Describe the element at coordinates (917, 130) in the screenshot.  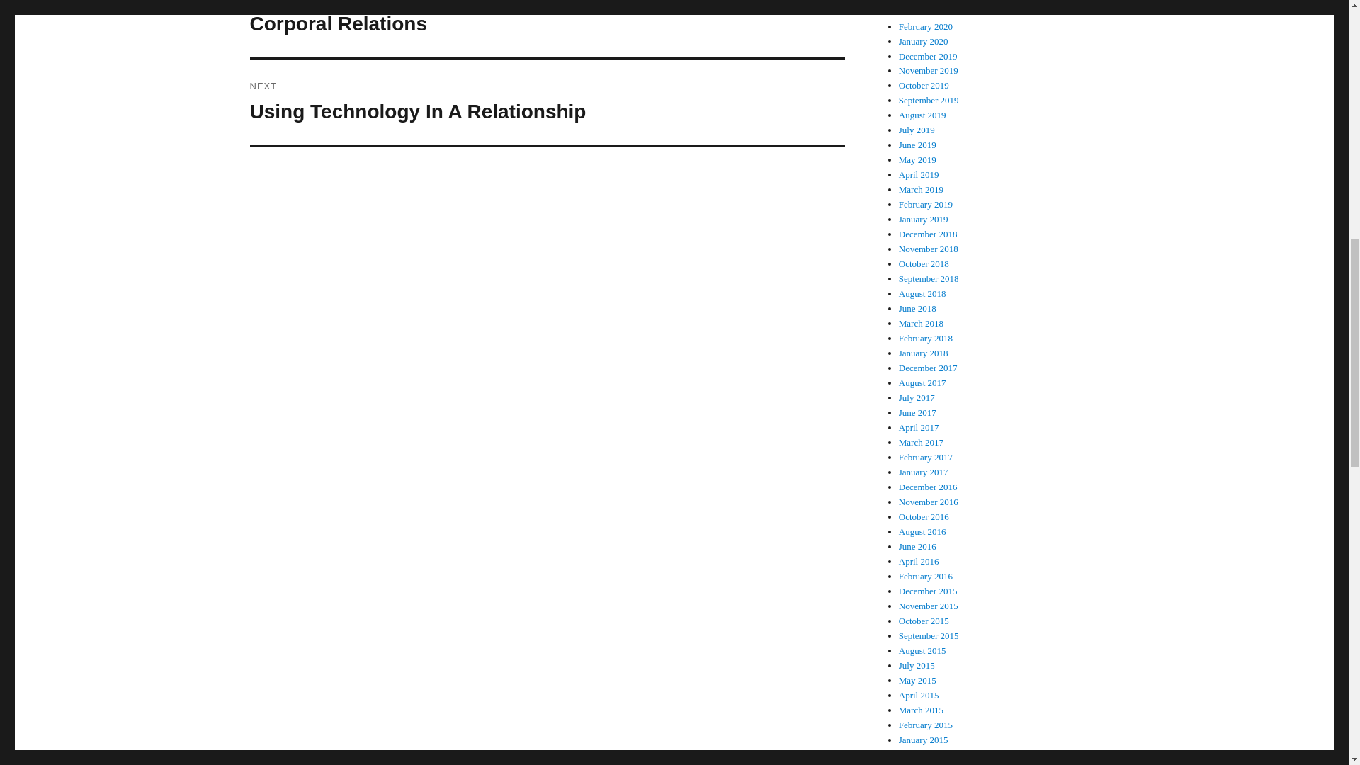
I see `July 2019` at that location.